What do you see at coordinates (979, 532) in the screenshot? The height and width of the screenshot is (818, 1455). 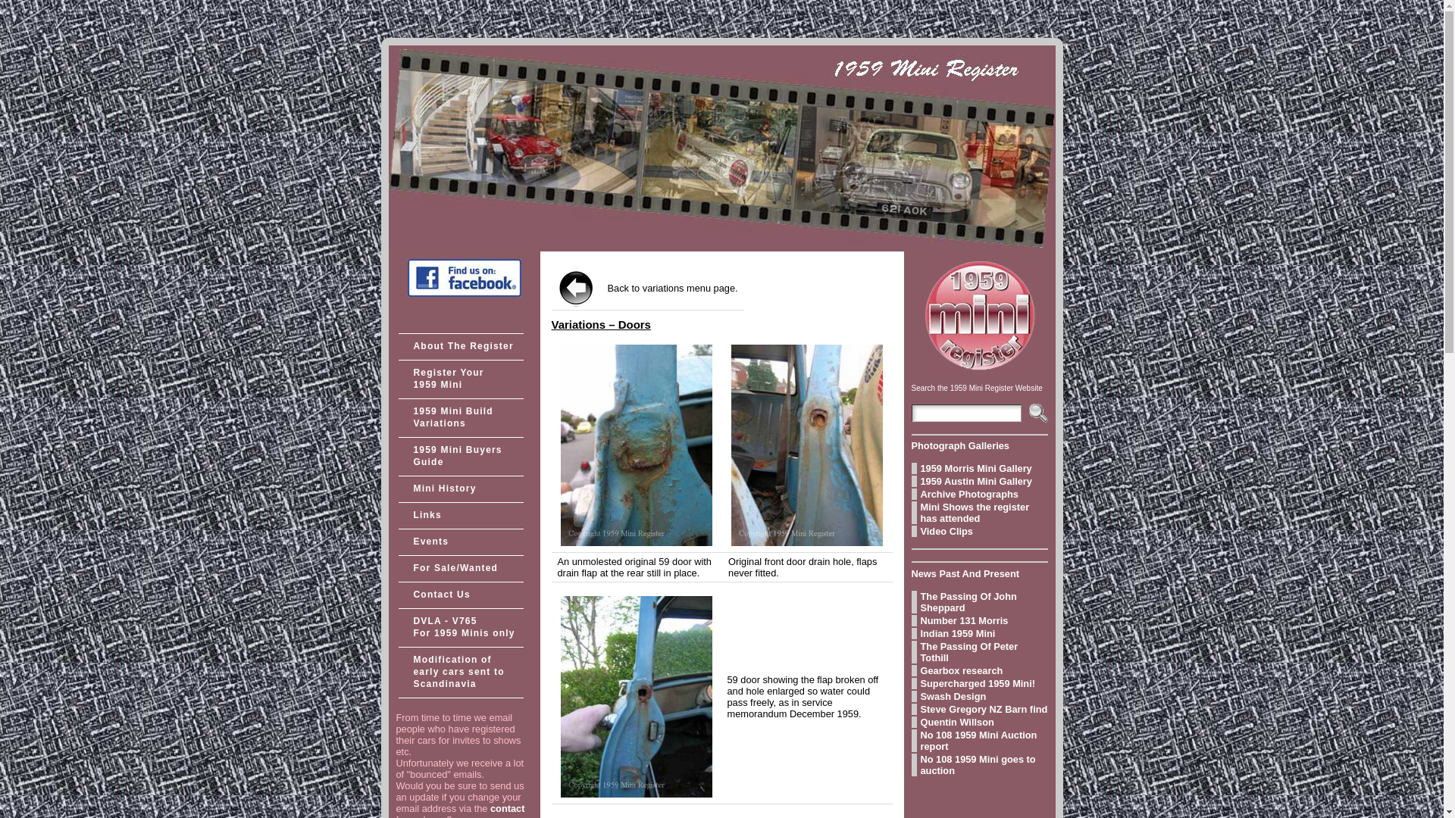 I see `Video Clips` at bounding box center [979, 532].